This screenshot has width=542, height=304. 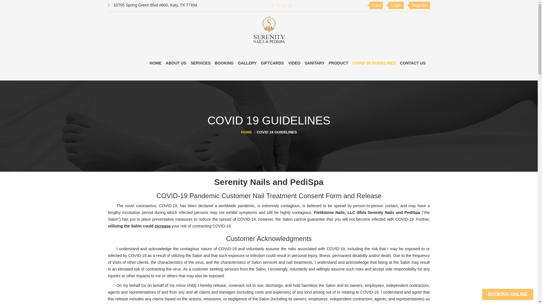 I want to click on covid-19-guidelines, so click(x=374, y=63).